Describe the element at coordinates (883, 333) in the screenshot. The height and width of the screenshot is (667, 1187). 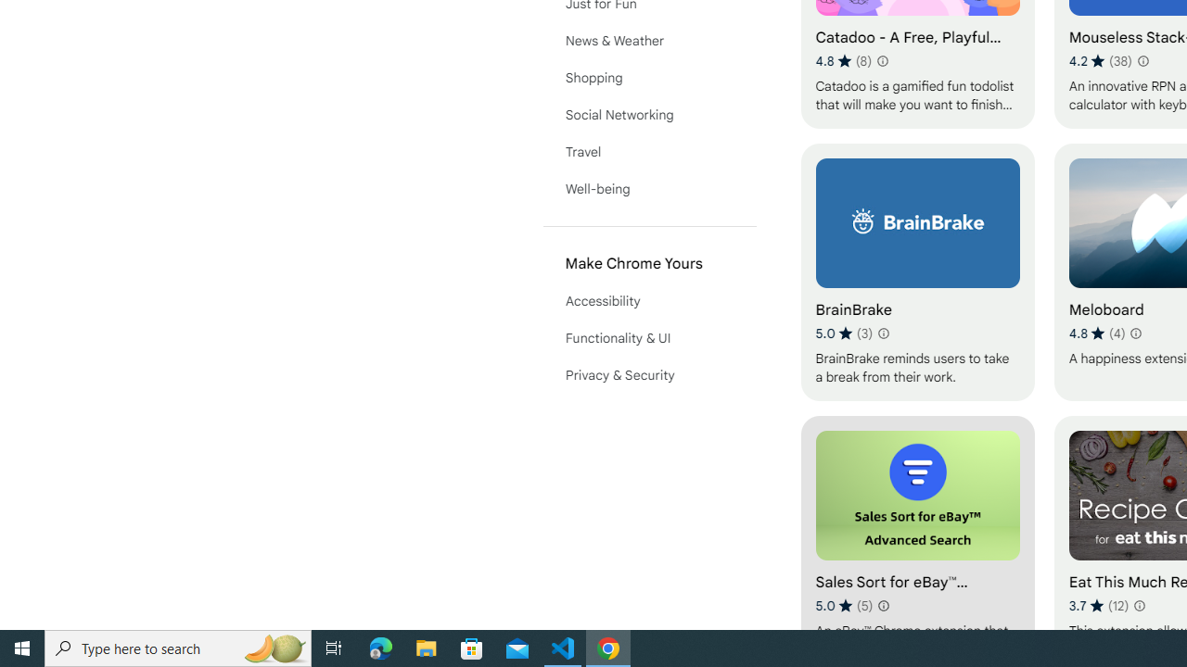
I see `Learn more about results and reviews "BrainBrake"` at that location.